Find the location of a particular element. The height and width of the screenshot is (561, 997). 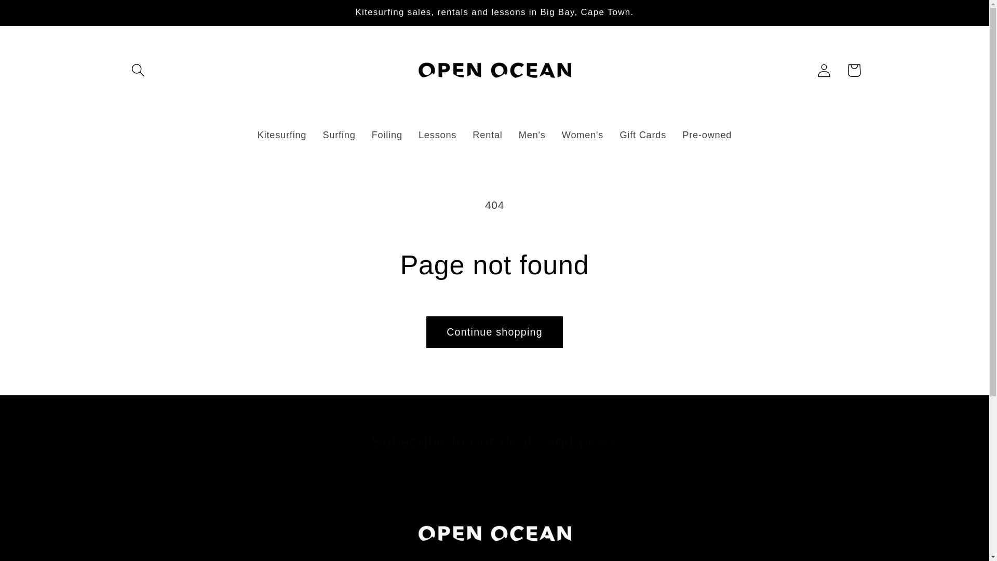

Rental is located at coordinates (487, 136).